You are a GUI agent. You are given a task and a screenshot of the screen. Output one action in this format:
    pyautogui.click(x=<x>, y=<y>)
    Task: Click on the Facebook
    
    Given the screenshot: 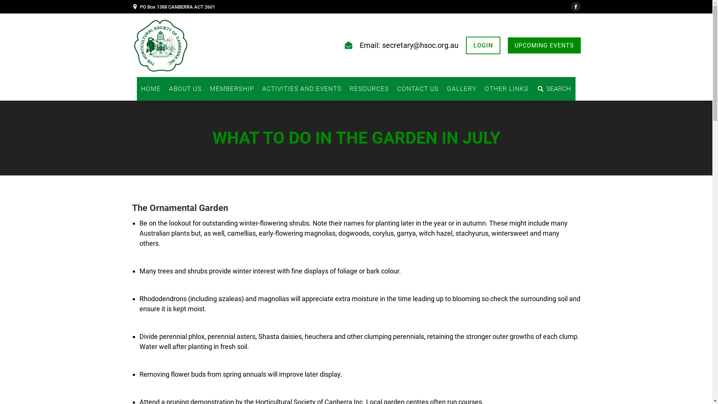 What is the action you would take?
    pyautogui.click(x=576, y=7)
    